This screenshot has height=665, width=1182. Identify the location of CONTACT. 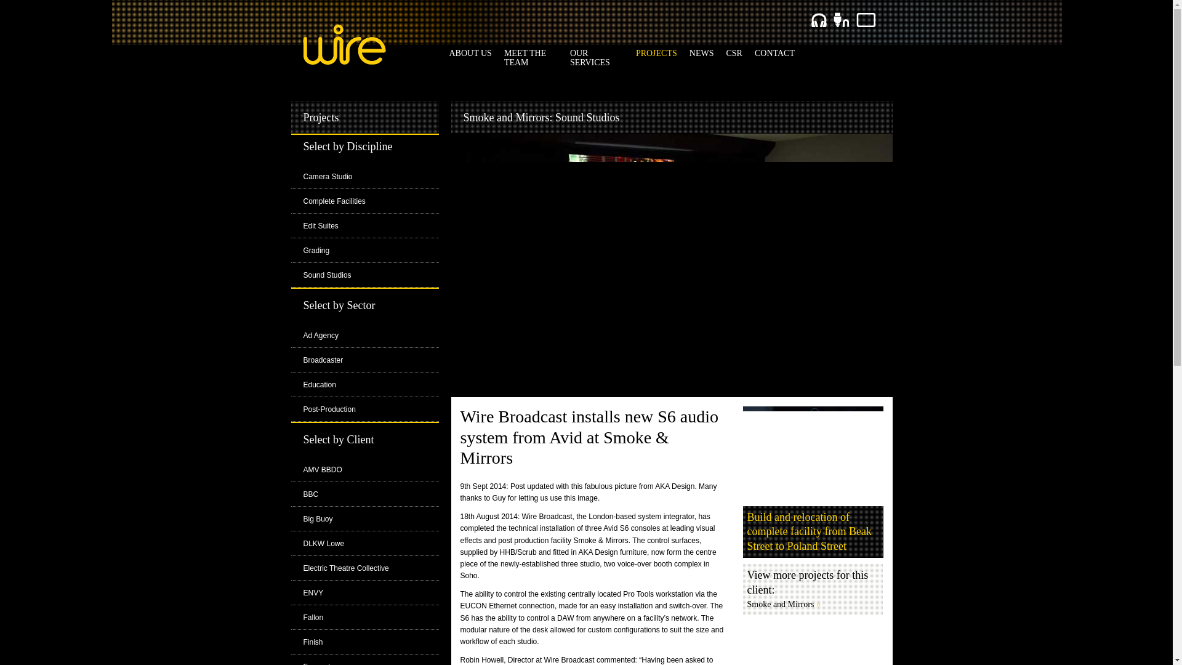
(774, 53).